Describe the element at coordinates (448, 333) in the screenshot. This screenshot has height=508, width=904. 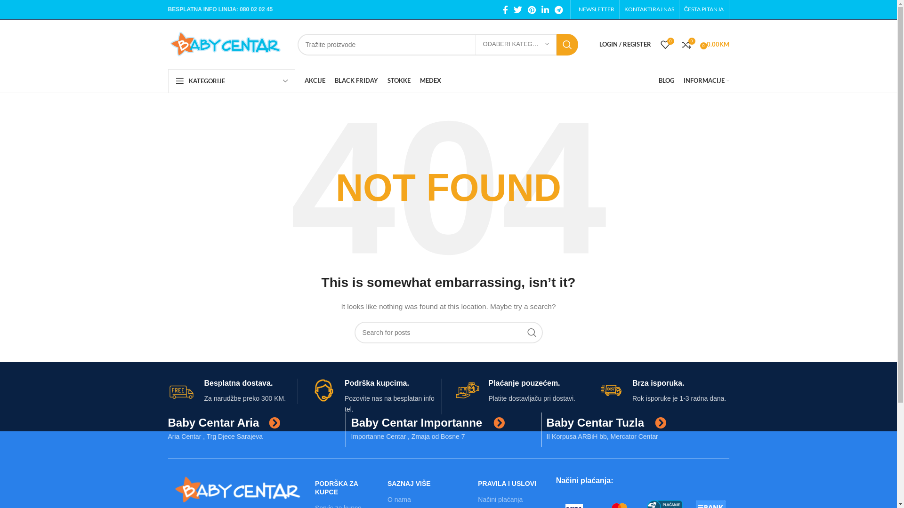
I see `Search for posts` at that location.